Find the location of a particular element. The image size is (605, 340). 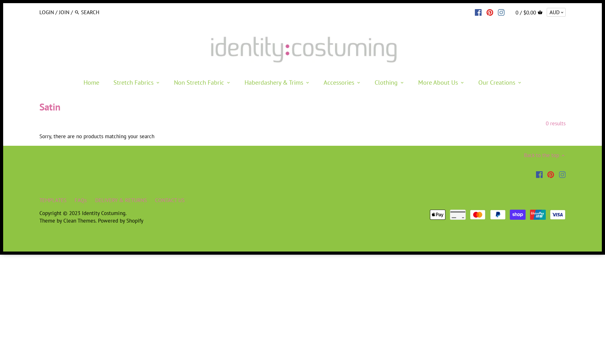

PINTEREST is located at coordinates (490, 12).